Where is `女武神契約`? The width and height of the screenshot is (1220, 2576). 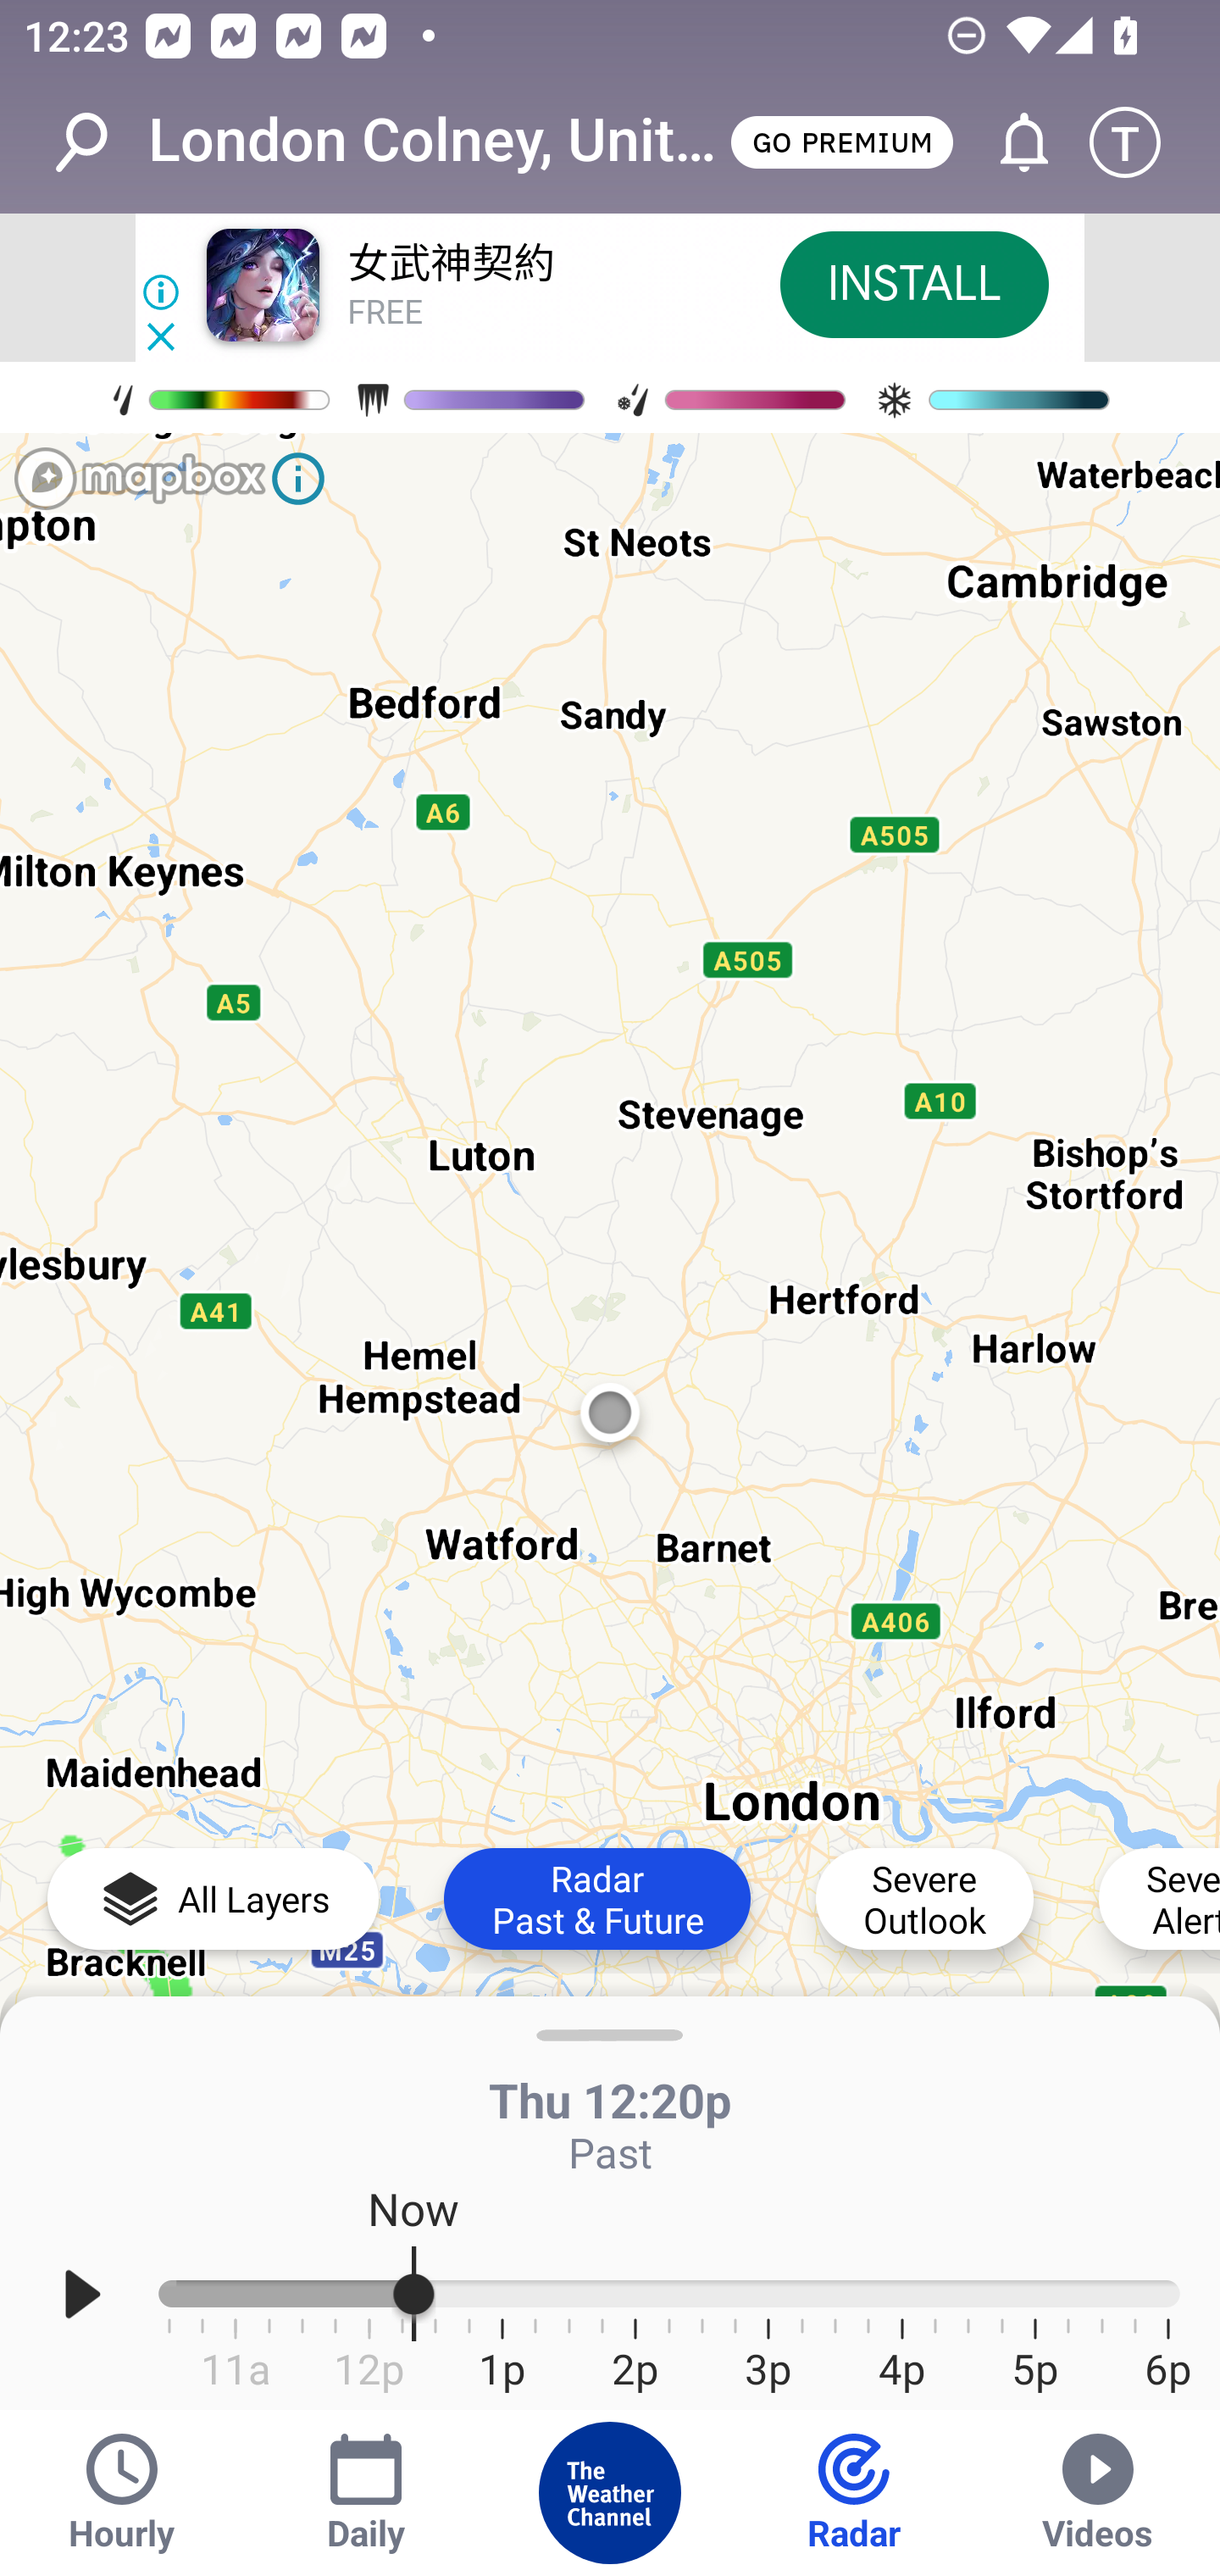
女武神契約 is located at coordinates (451, 264).